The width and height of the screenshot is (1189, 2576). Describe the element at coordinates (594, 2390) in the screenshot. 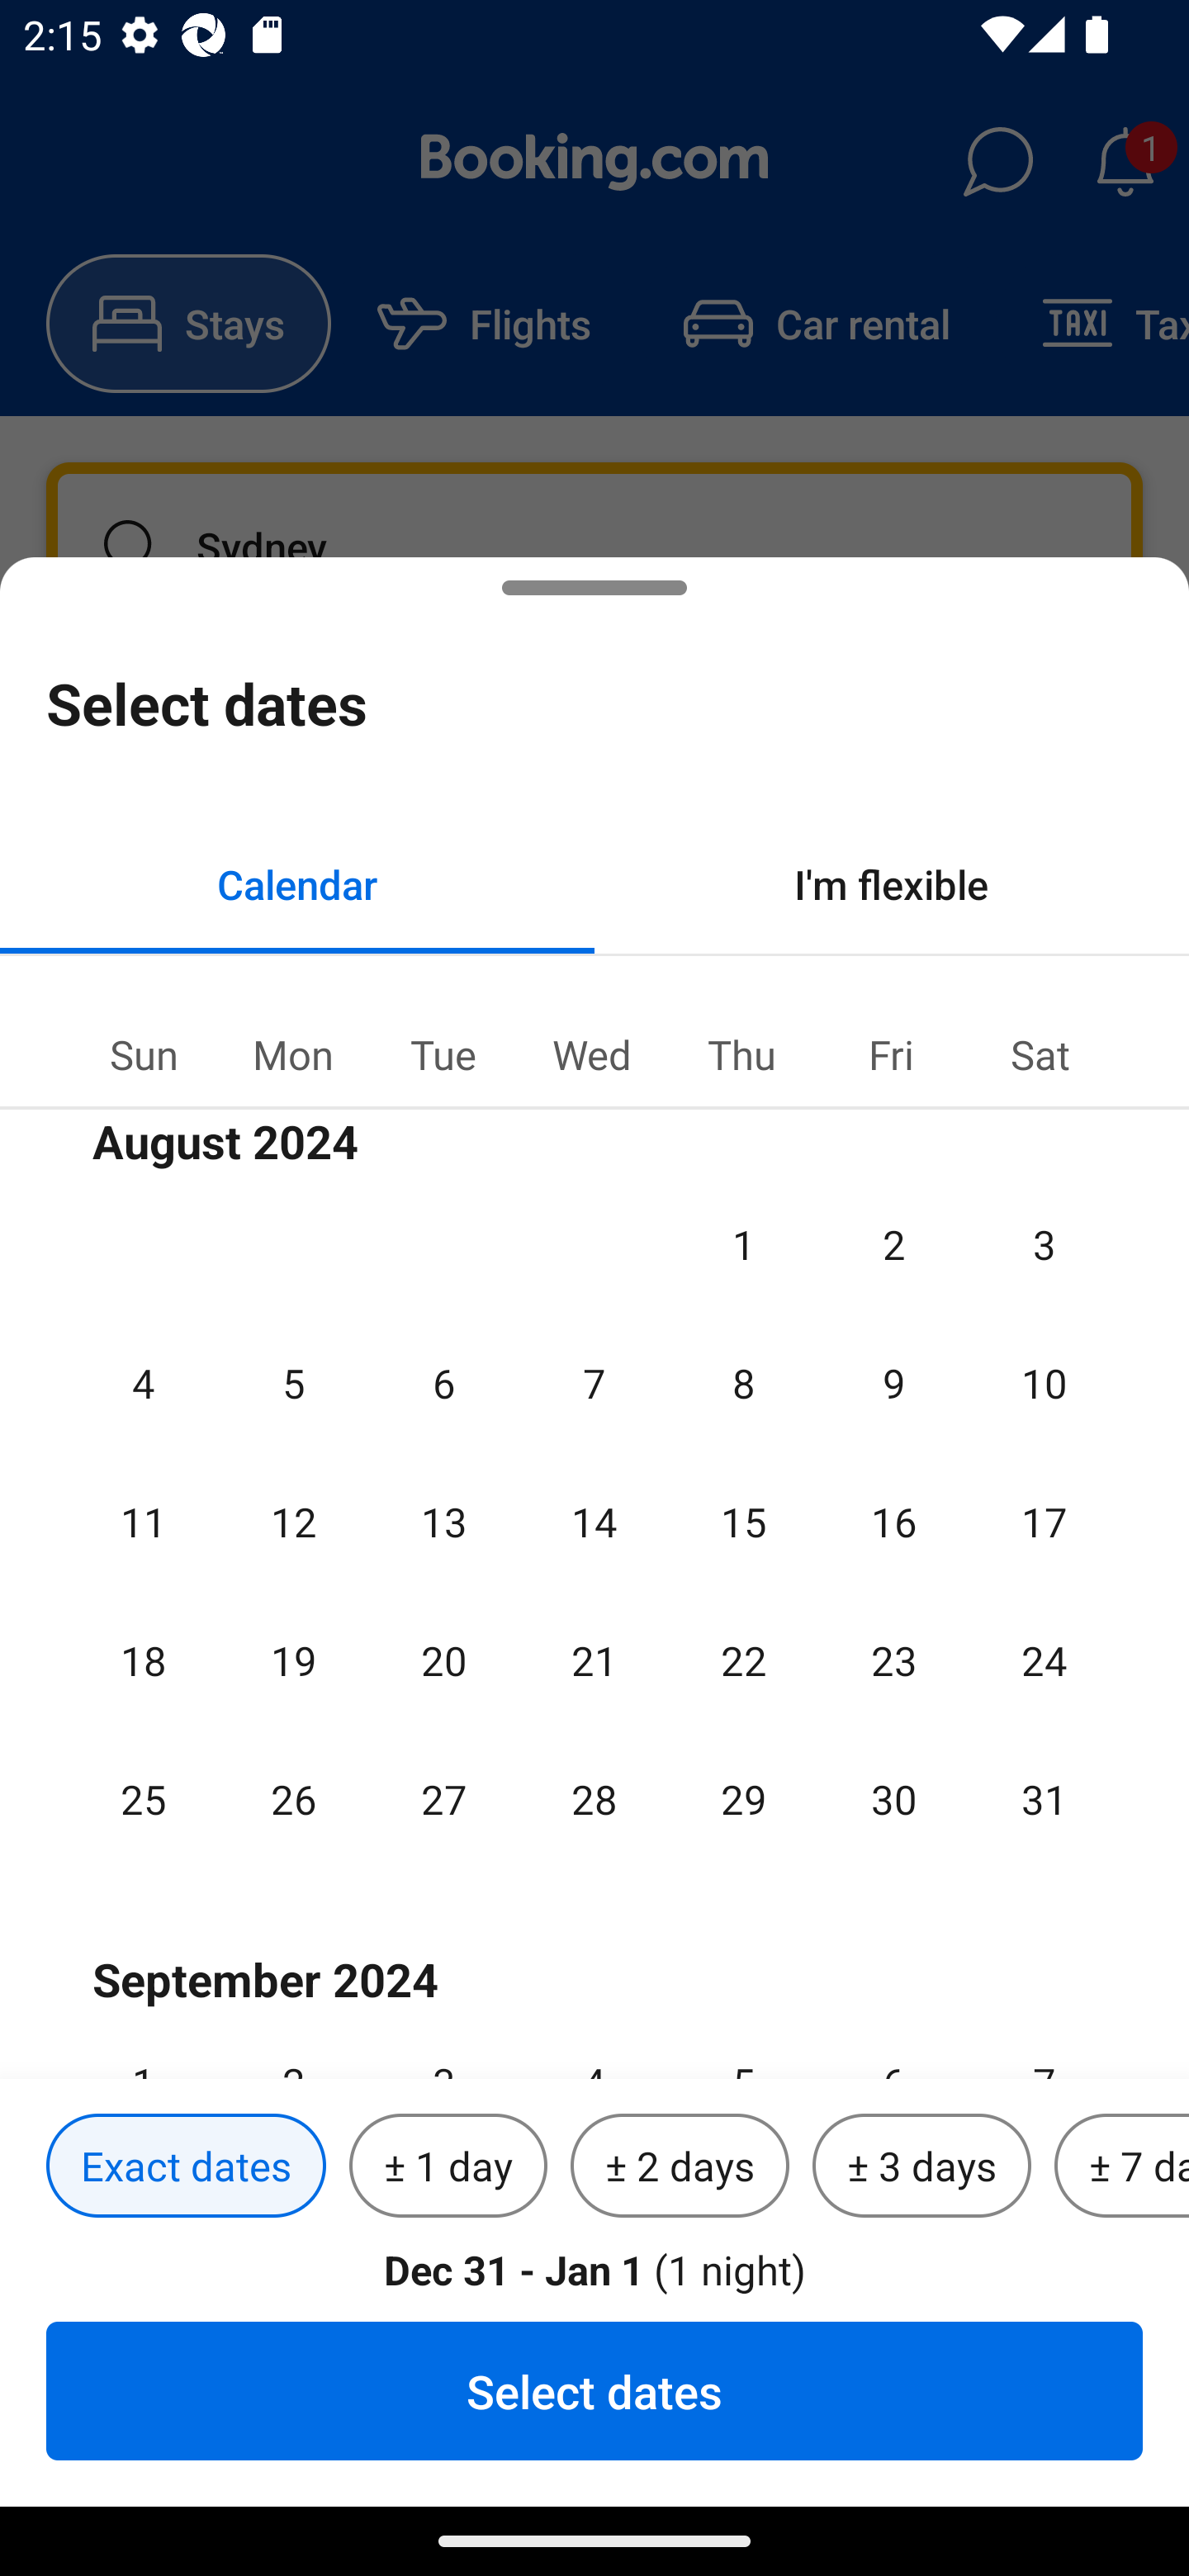

I see `Select dates` at that location.